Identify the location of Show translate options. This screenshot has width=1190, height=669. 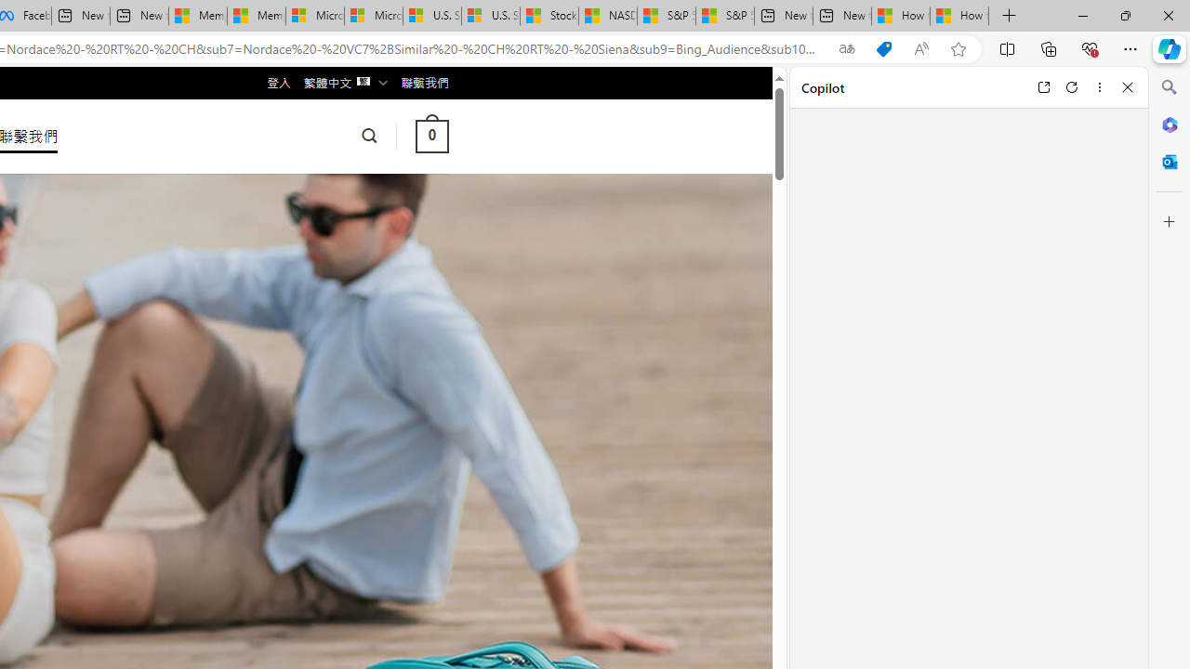
(846, 49).